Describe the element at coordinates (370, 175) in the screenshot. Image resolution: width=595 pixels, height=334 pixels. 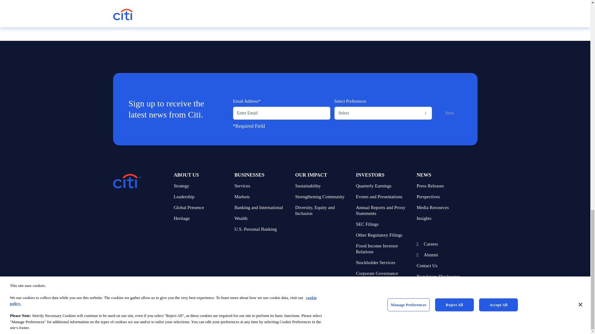
I see `INVESTORS` at that location.